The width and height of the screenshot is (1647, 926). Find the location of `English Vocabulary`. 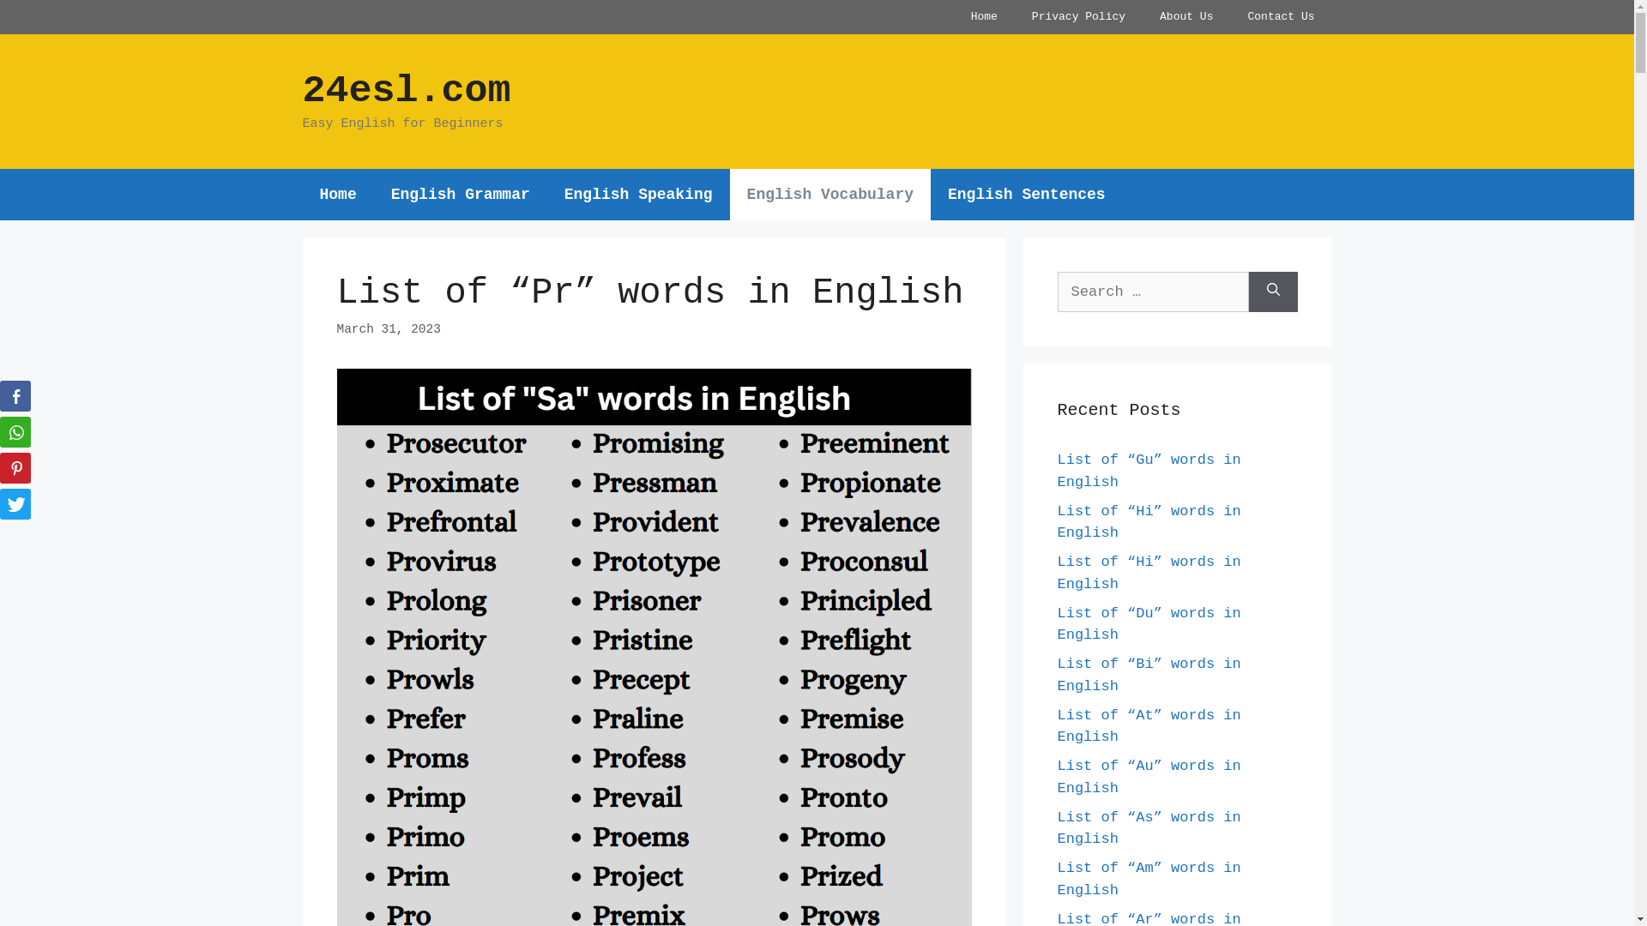

English Vocabulary is located at coordinates (830, 194).